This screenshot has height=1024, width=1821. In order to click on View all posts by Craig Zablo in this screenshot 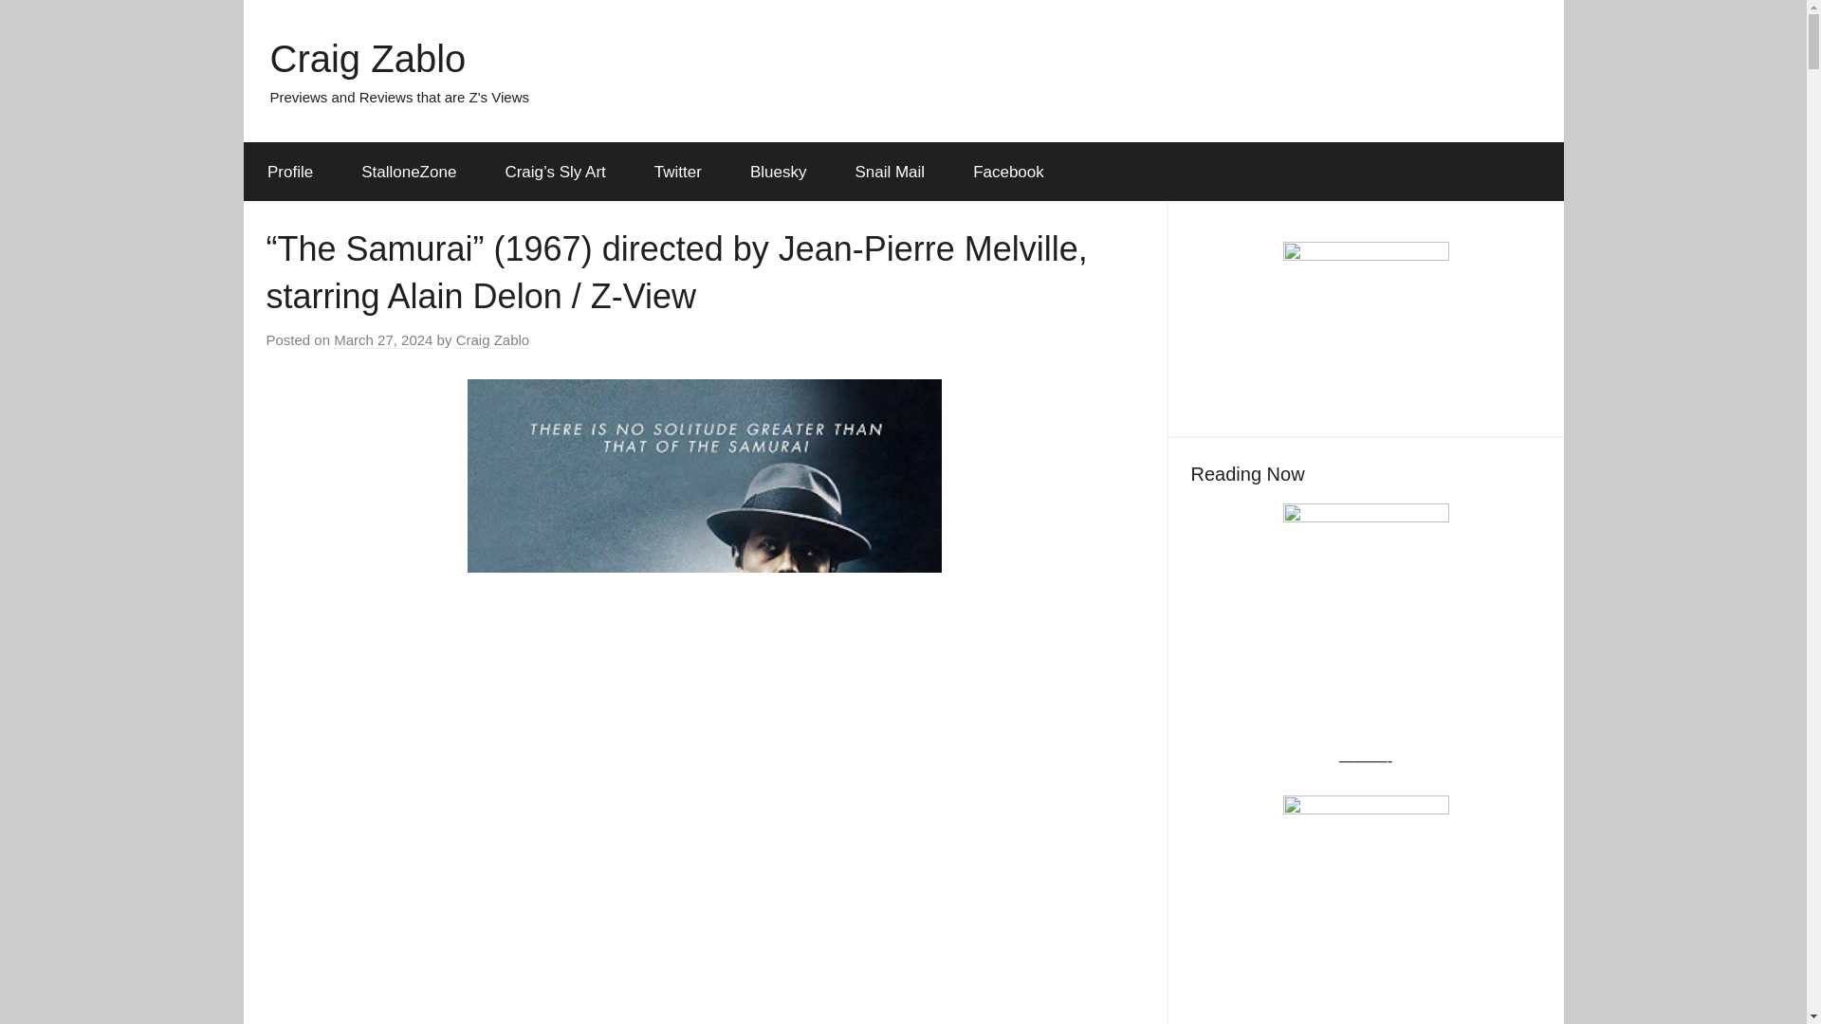, I will do `click(493, 339)`.